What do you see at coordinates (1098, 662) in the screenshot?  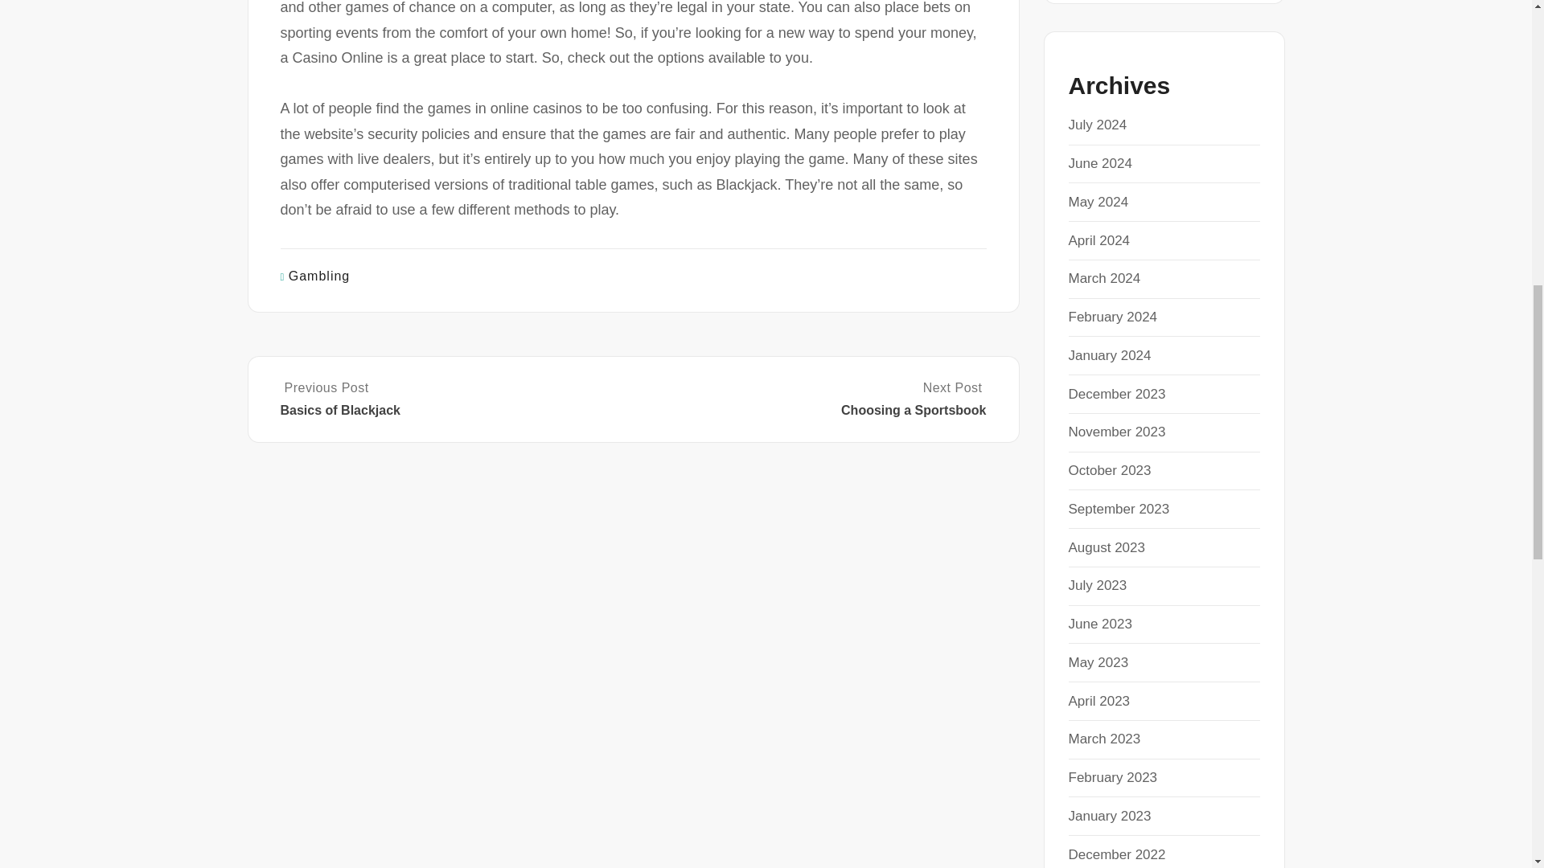 I see `May 2023` at bounding box center [1098, 662].